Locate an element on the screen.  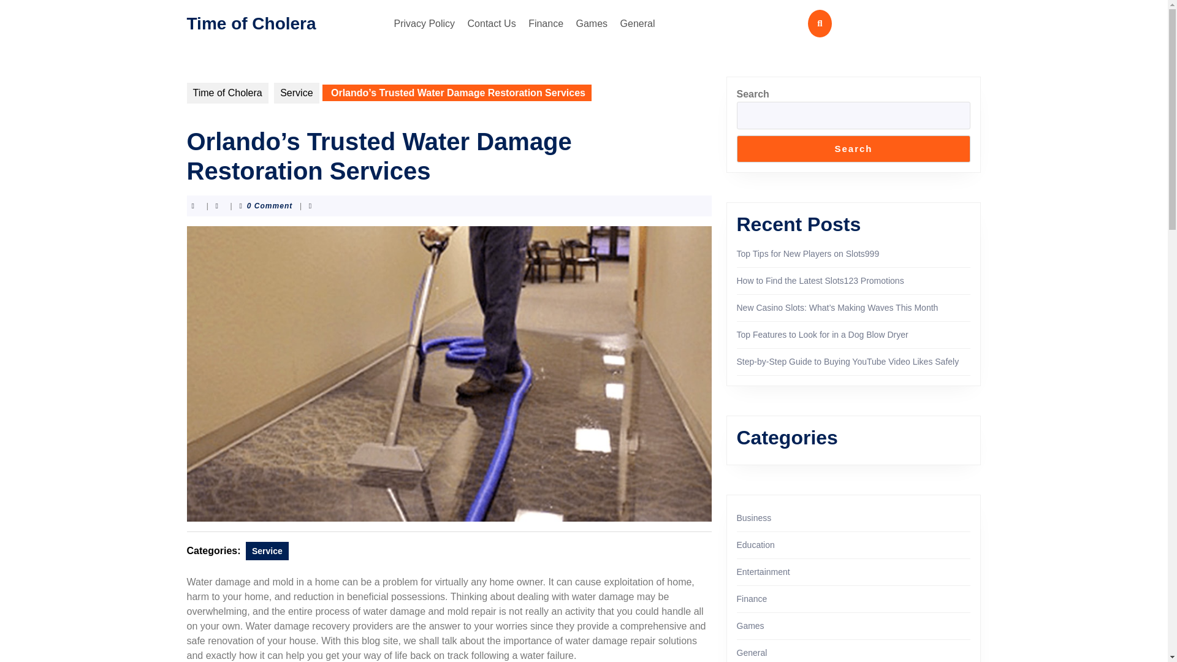
Time of Cholera is located at coordinates (227, 93).